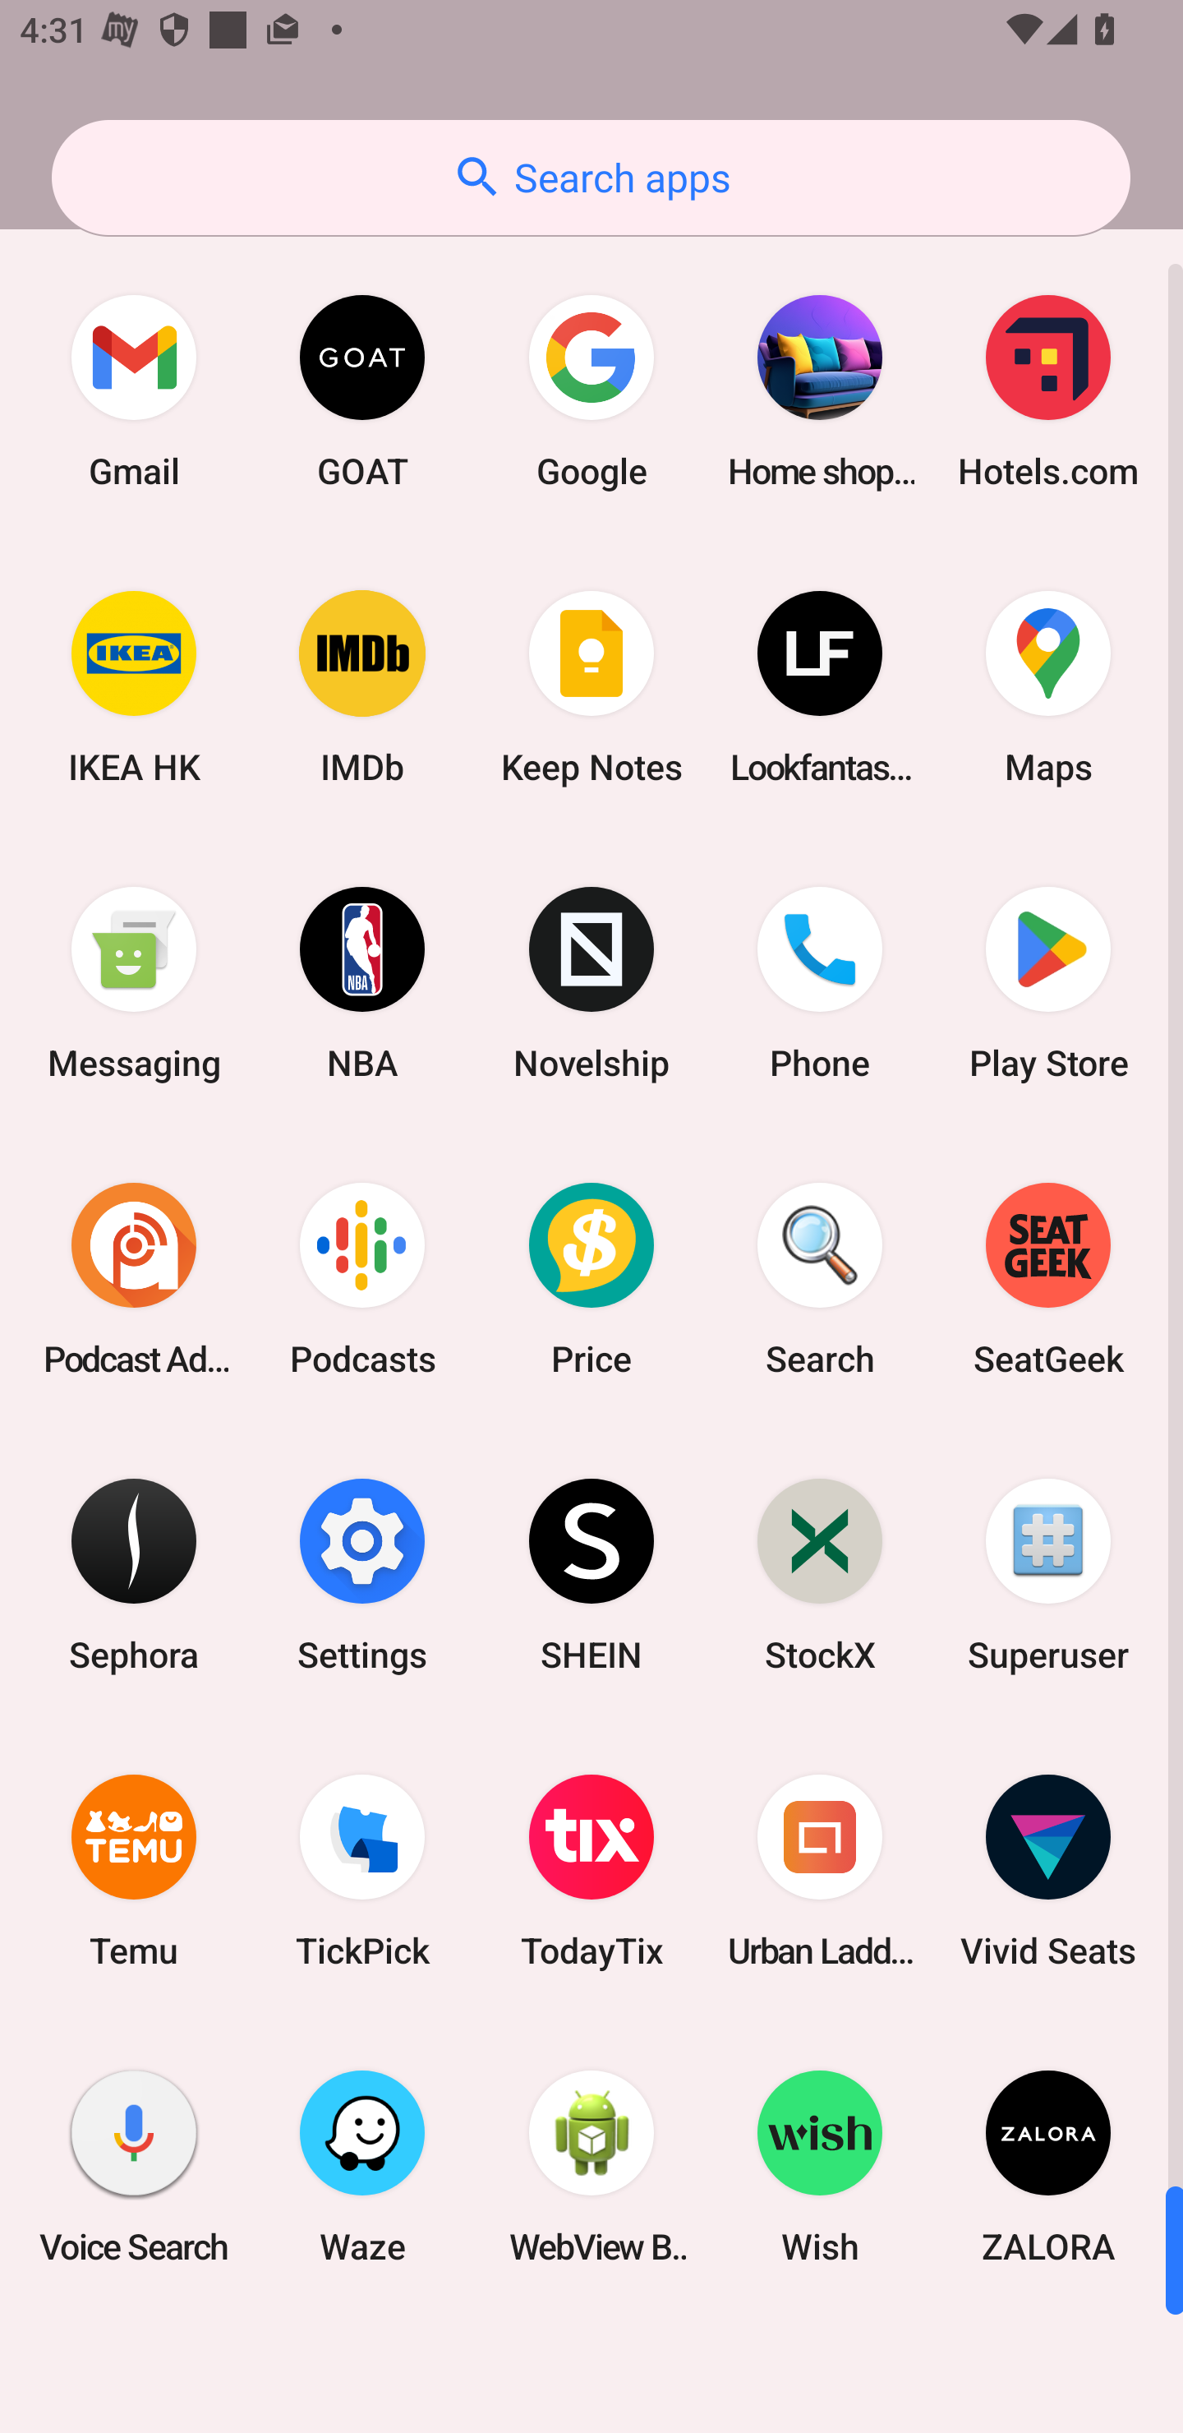 This screenshot has width=1183, height=2433. What do you see at coordinates (134, 1278) in the screenshot?
I see `Podcast Addict` at bounding box center [134, 1278].